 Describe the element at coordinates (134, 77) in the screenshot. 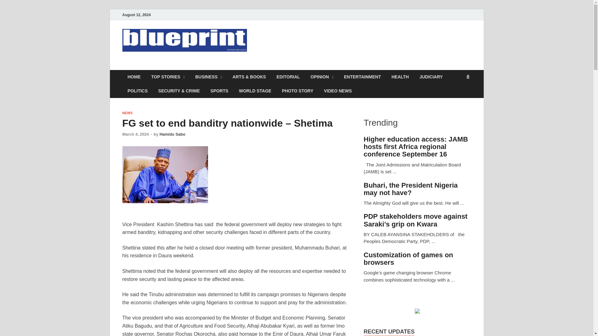

I see `HOME` at that location.